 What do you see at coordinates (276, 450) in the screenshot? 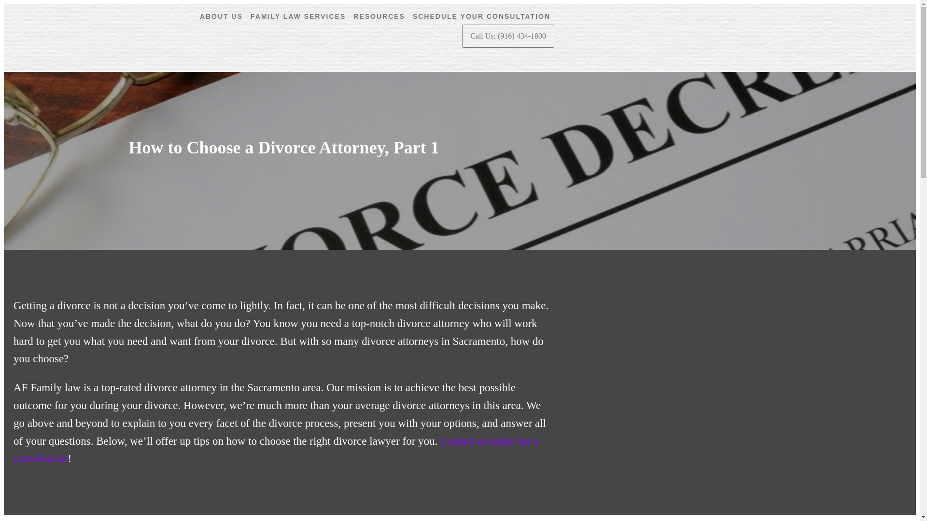
I see `Contact us today for a consultation` at bounding box center [276, 450].